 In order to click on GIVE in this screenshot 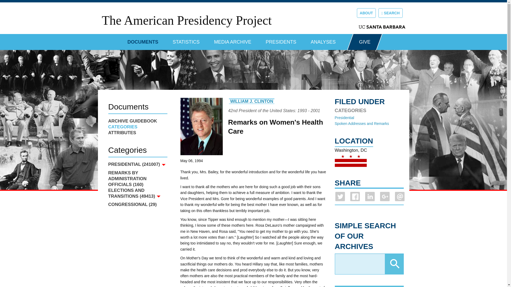, I will do `click(365, 42)`.